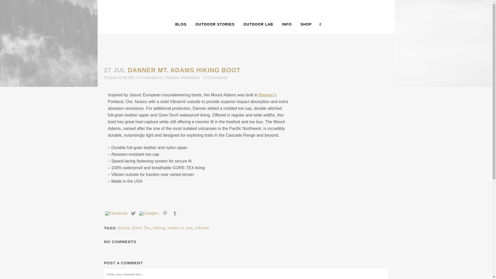 This screenshot has height=279, width=496. Describe the element at coordinates (159, 228) in the screenshot. I see `hiking` at that location.